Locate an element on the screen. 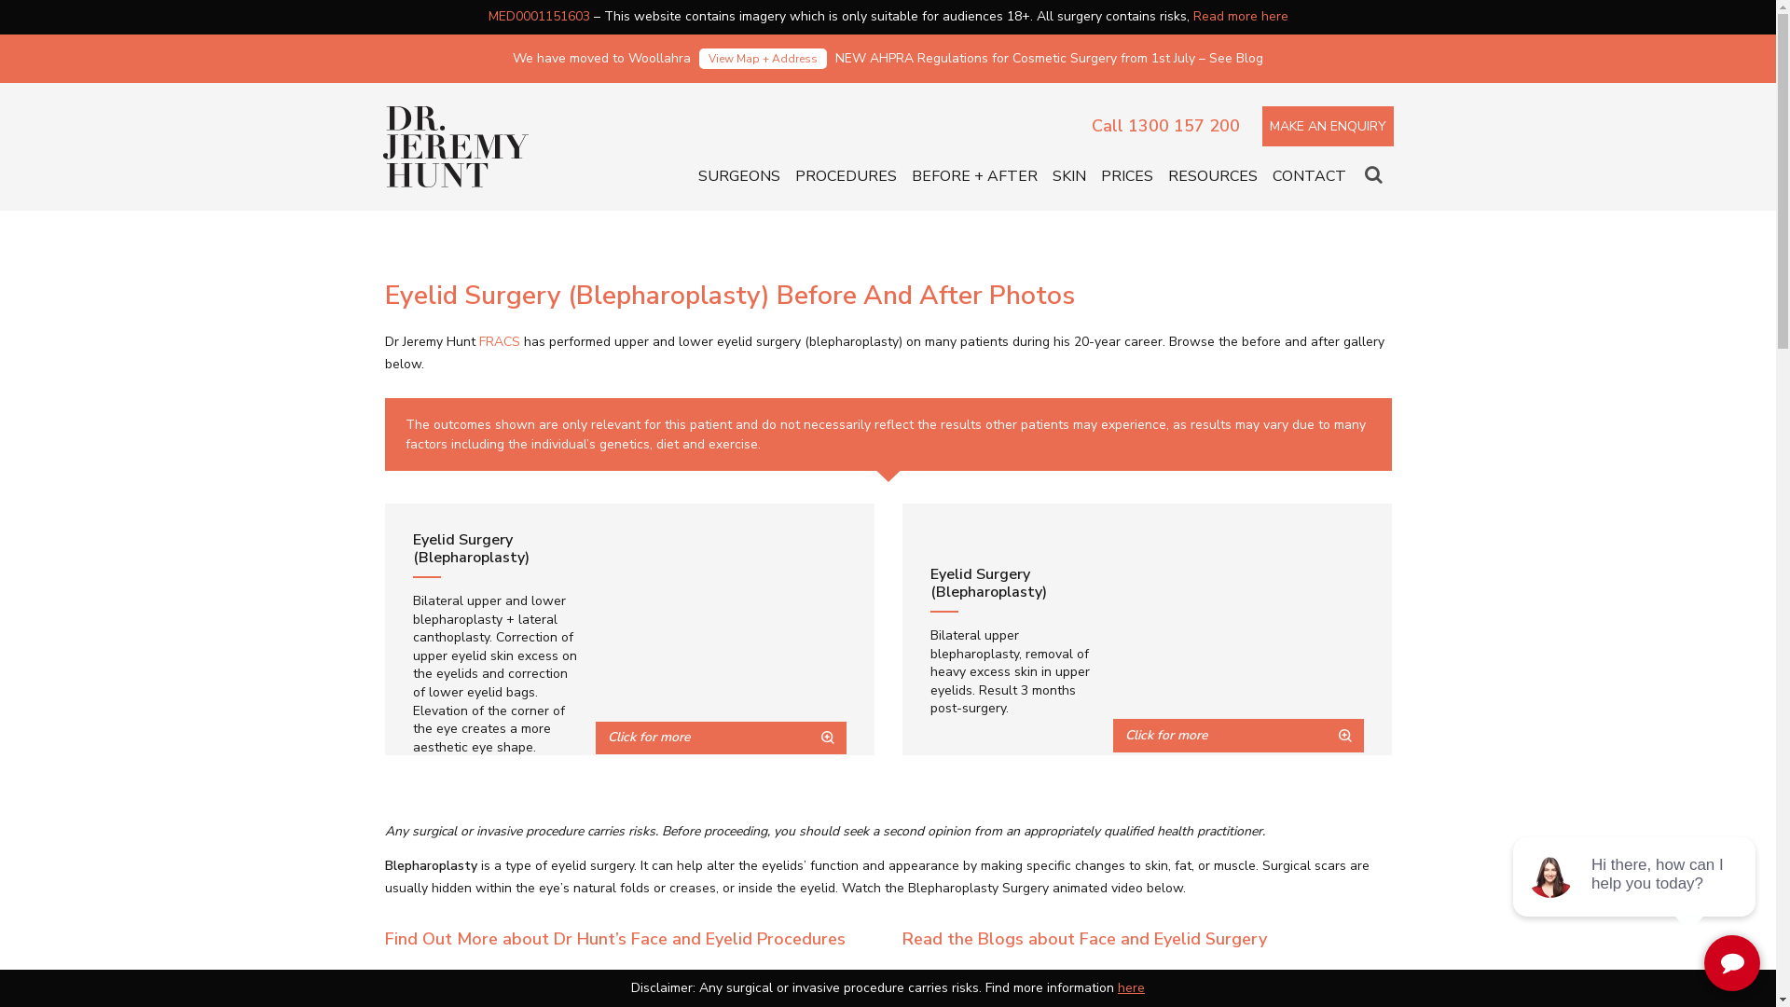  FRACS is located at coordinates (500, 341).